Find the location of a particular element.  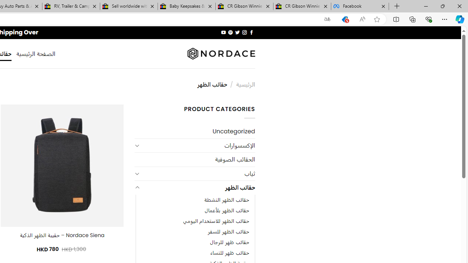

Follow on Pinterest is located at coordinates (230, 32).